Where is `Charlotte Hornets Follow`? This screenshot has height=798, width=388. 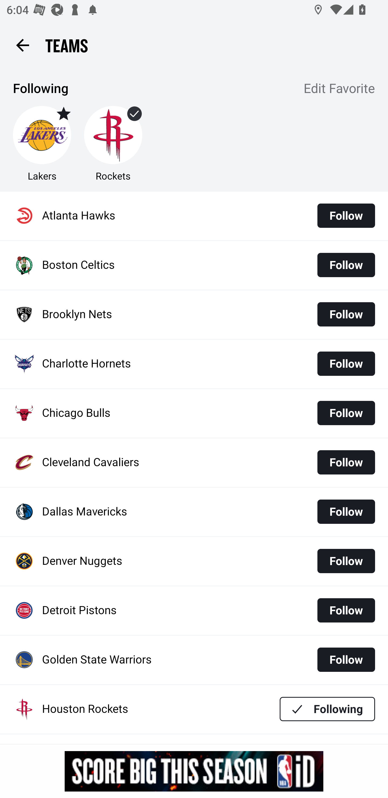
Charlotte Hornets Follow is located at coordinates (194, 364).